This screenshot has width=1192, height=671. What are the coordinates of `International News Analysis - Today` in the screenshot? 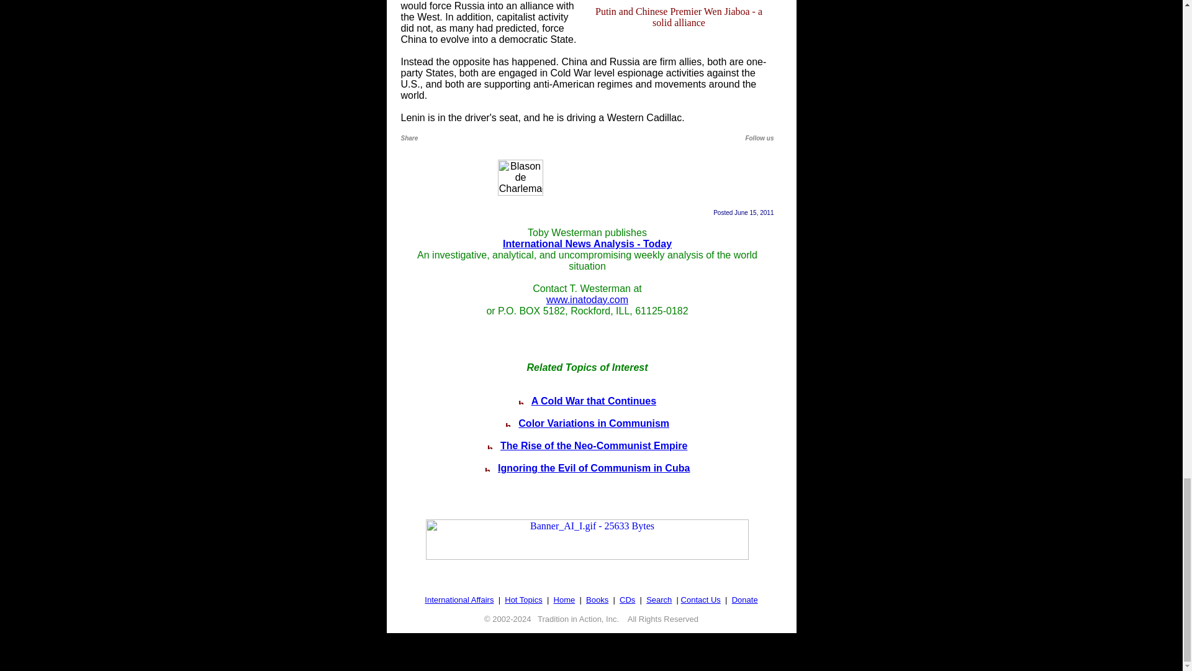 It's located at (587, 244).